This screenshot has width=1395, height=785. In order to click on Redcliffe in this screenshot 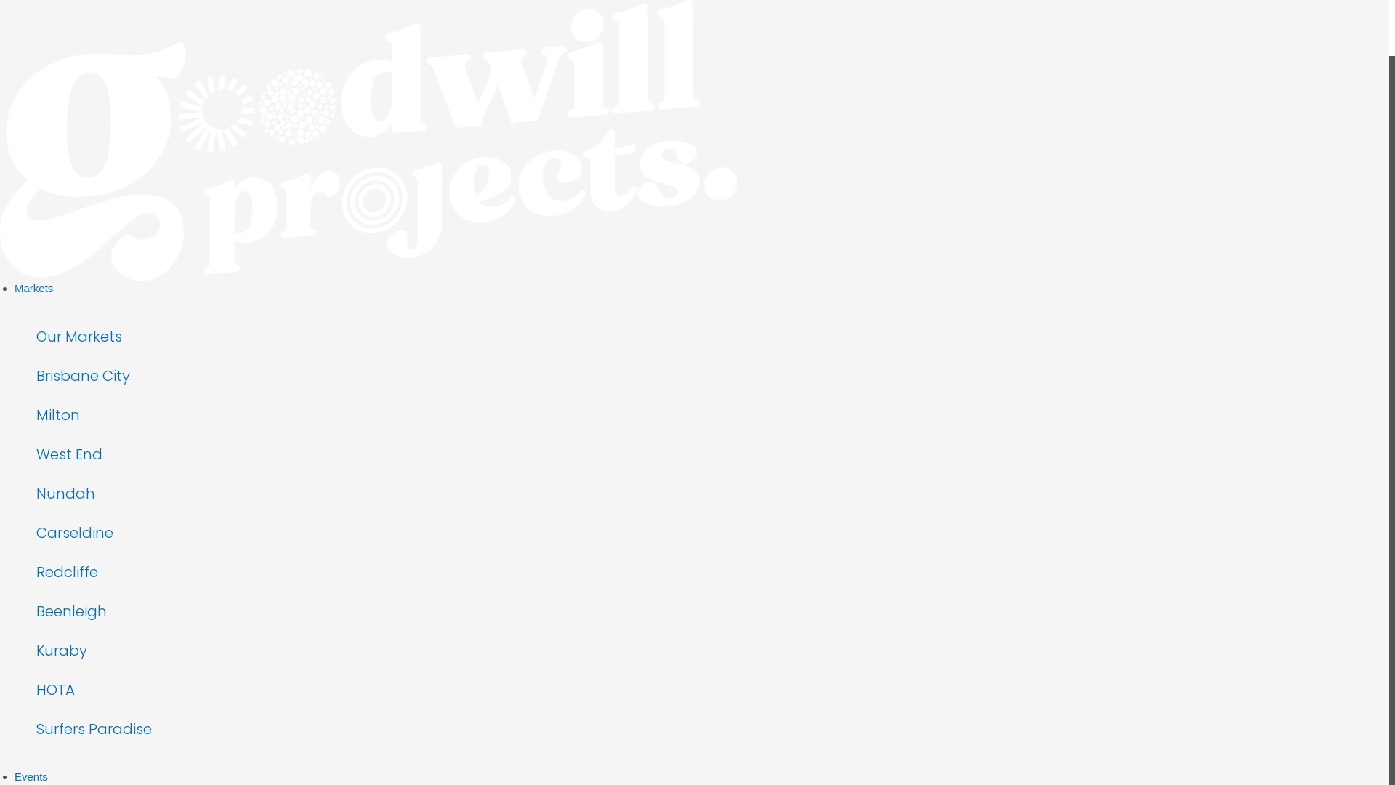, I will do `click(185, 572)`.